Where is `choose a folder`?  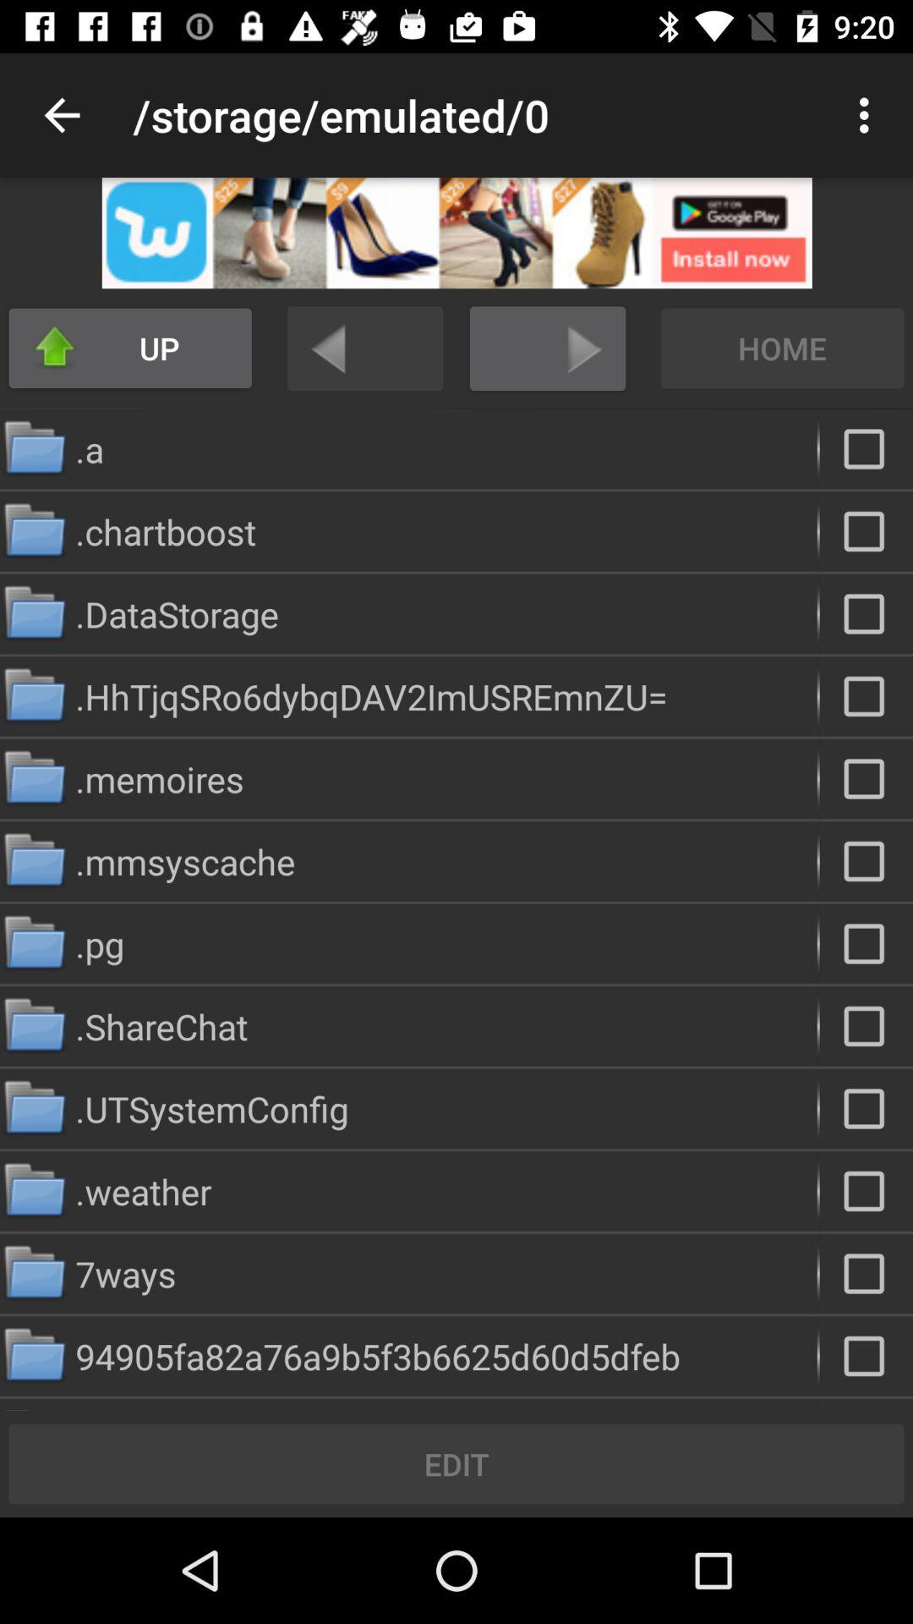
choose a folder is located at coordinates (866, 944).